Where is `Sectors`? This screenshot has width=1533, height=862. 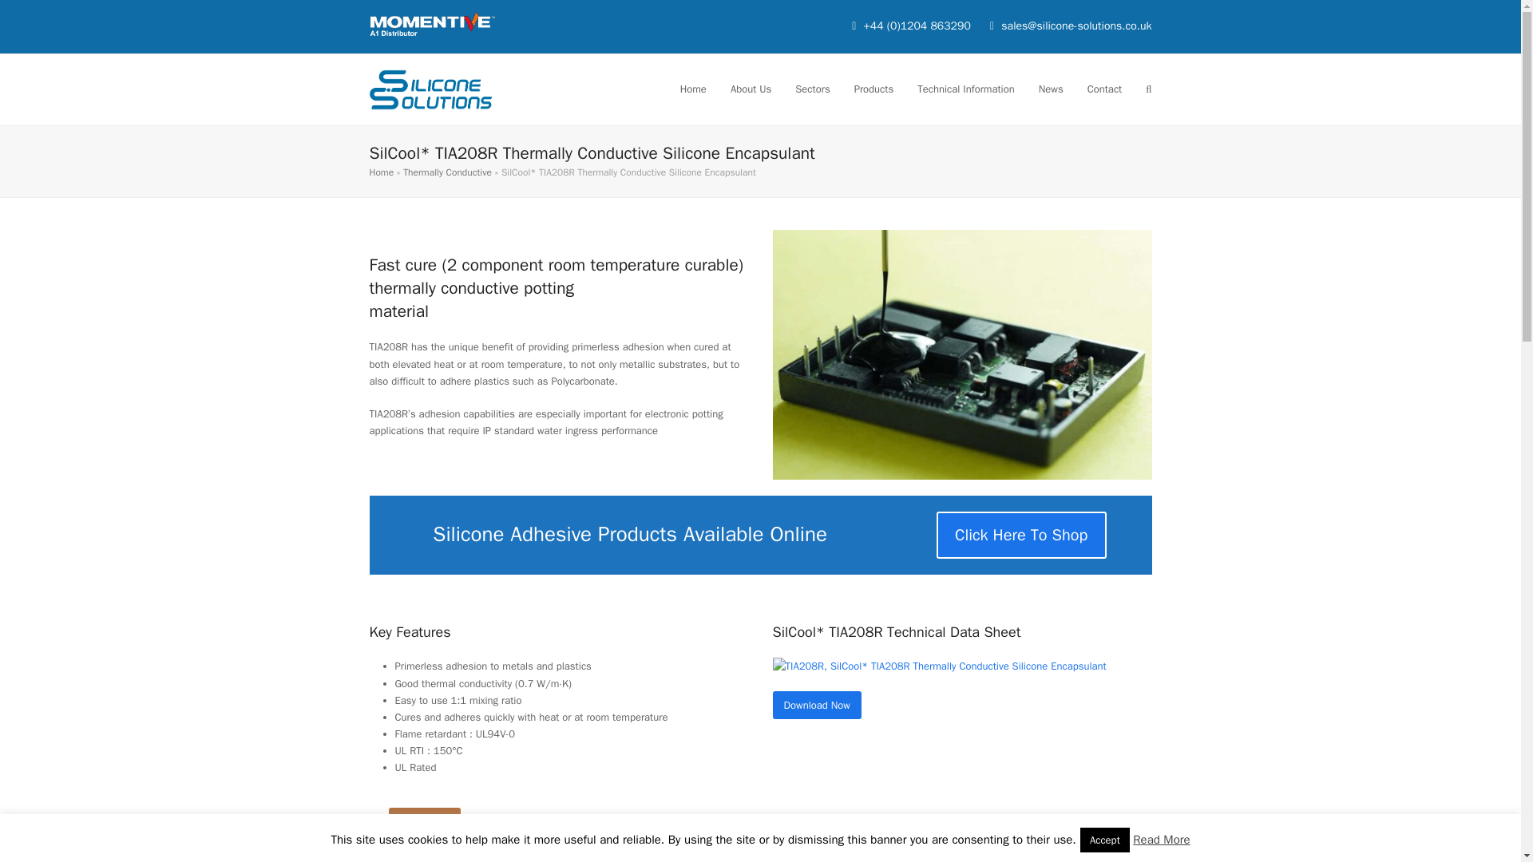 Sectors is located at coordinates (813, 89).